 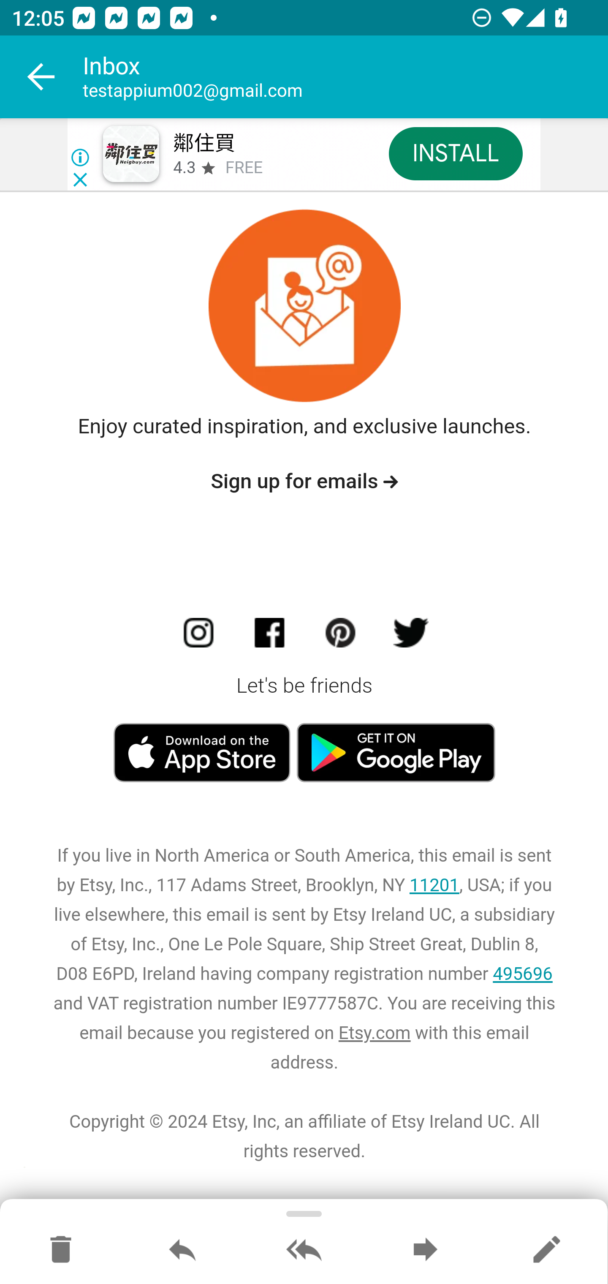 I want to click on Reply all, so click(x=304, y=1250).